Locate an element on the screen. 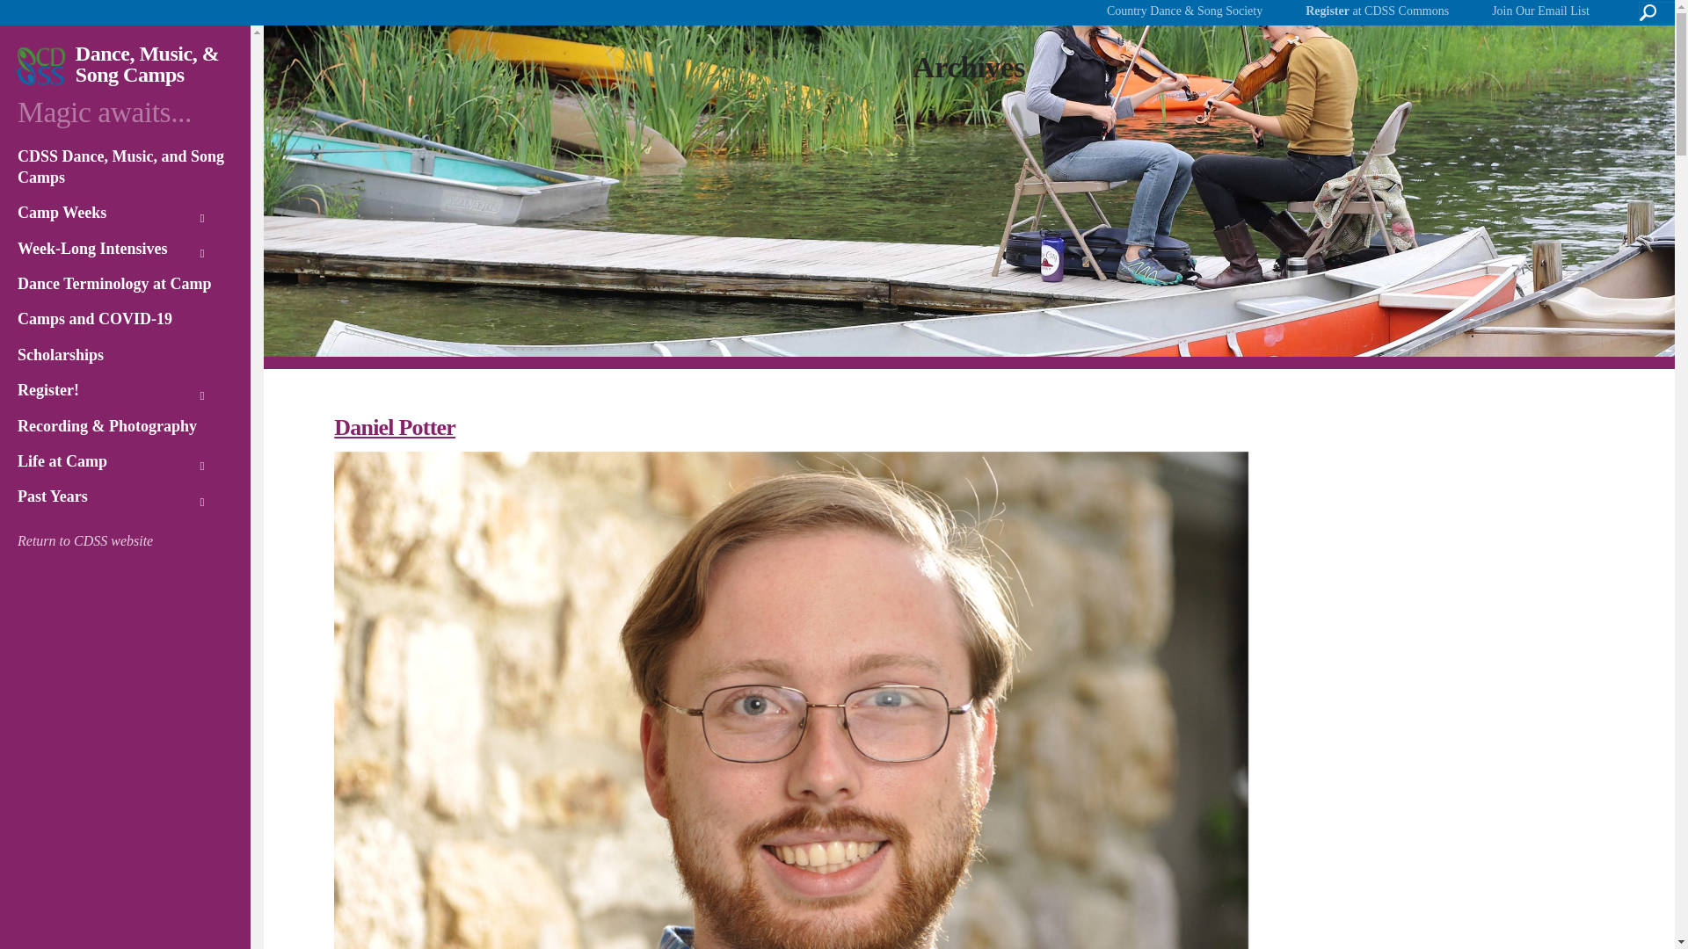 The width and height of the screenshot is (1688, 949). Search is located at coordinates (44, 18).